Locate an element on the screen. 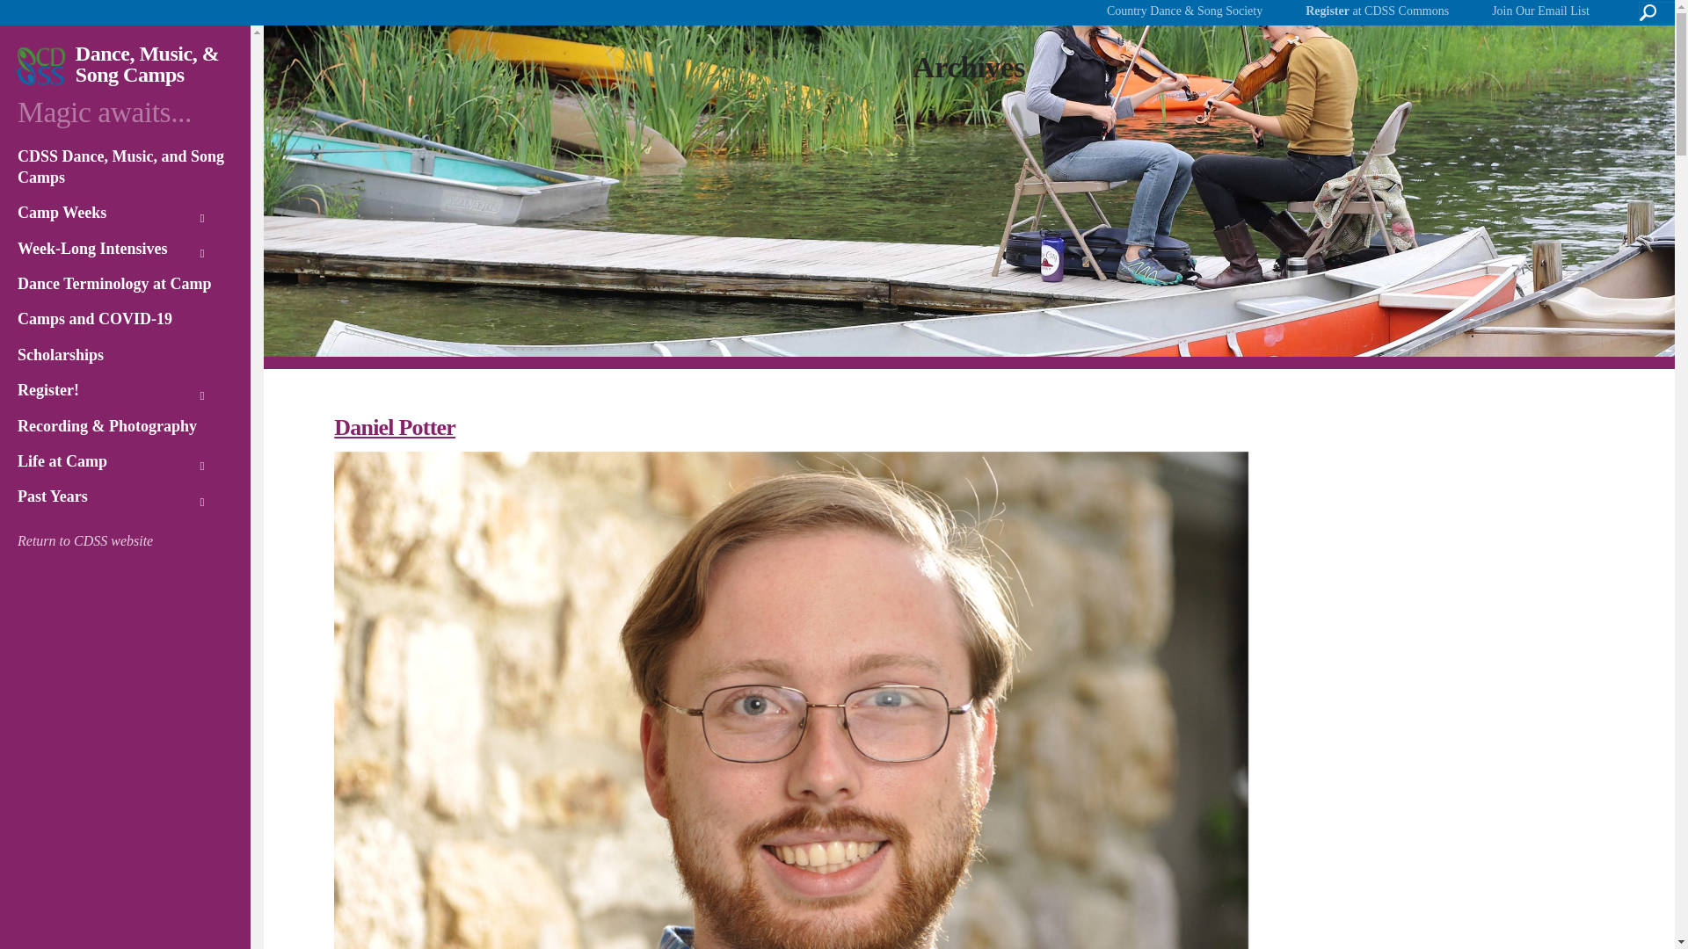 The width and height of the screenshot is (1688, 949). Search is located at coordinates (44, 18).